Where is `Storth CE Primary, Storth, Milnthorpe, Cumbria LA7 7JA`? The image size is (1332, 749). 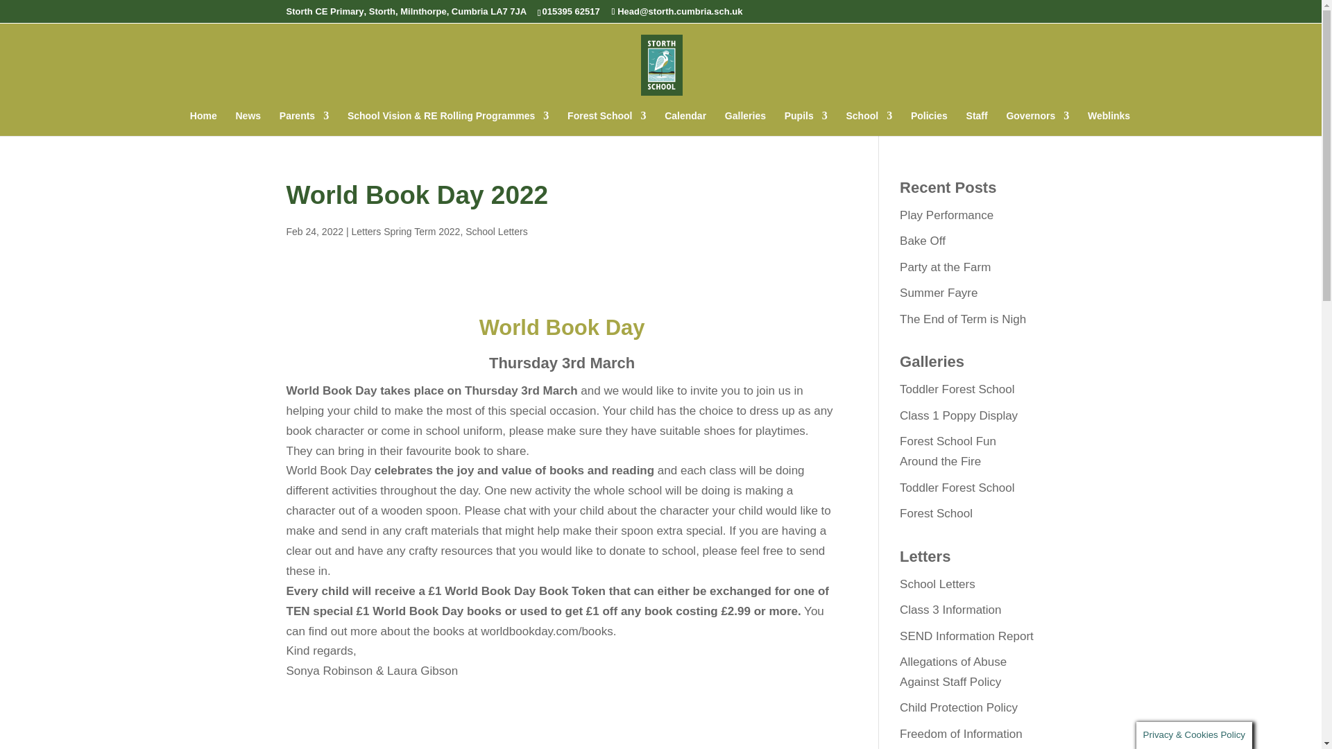 Storth CE Primary, Storth, Milnthorpe, Cumbria LA7 7JA is located at coordinates (406, 11).